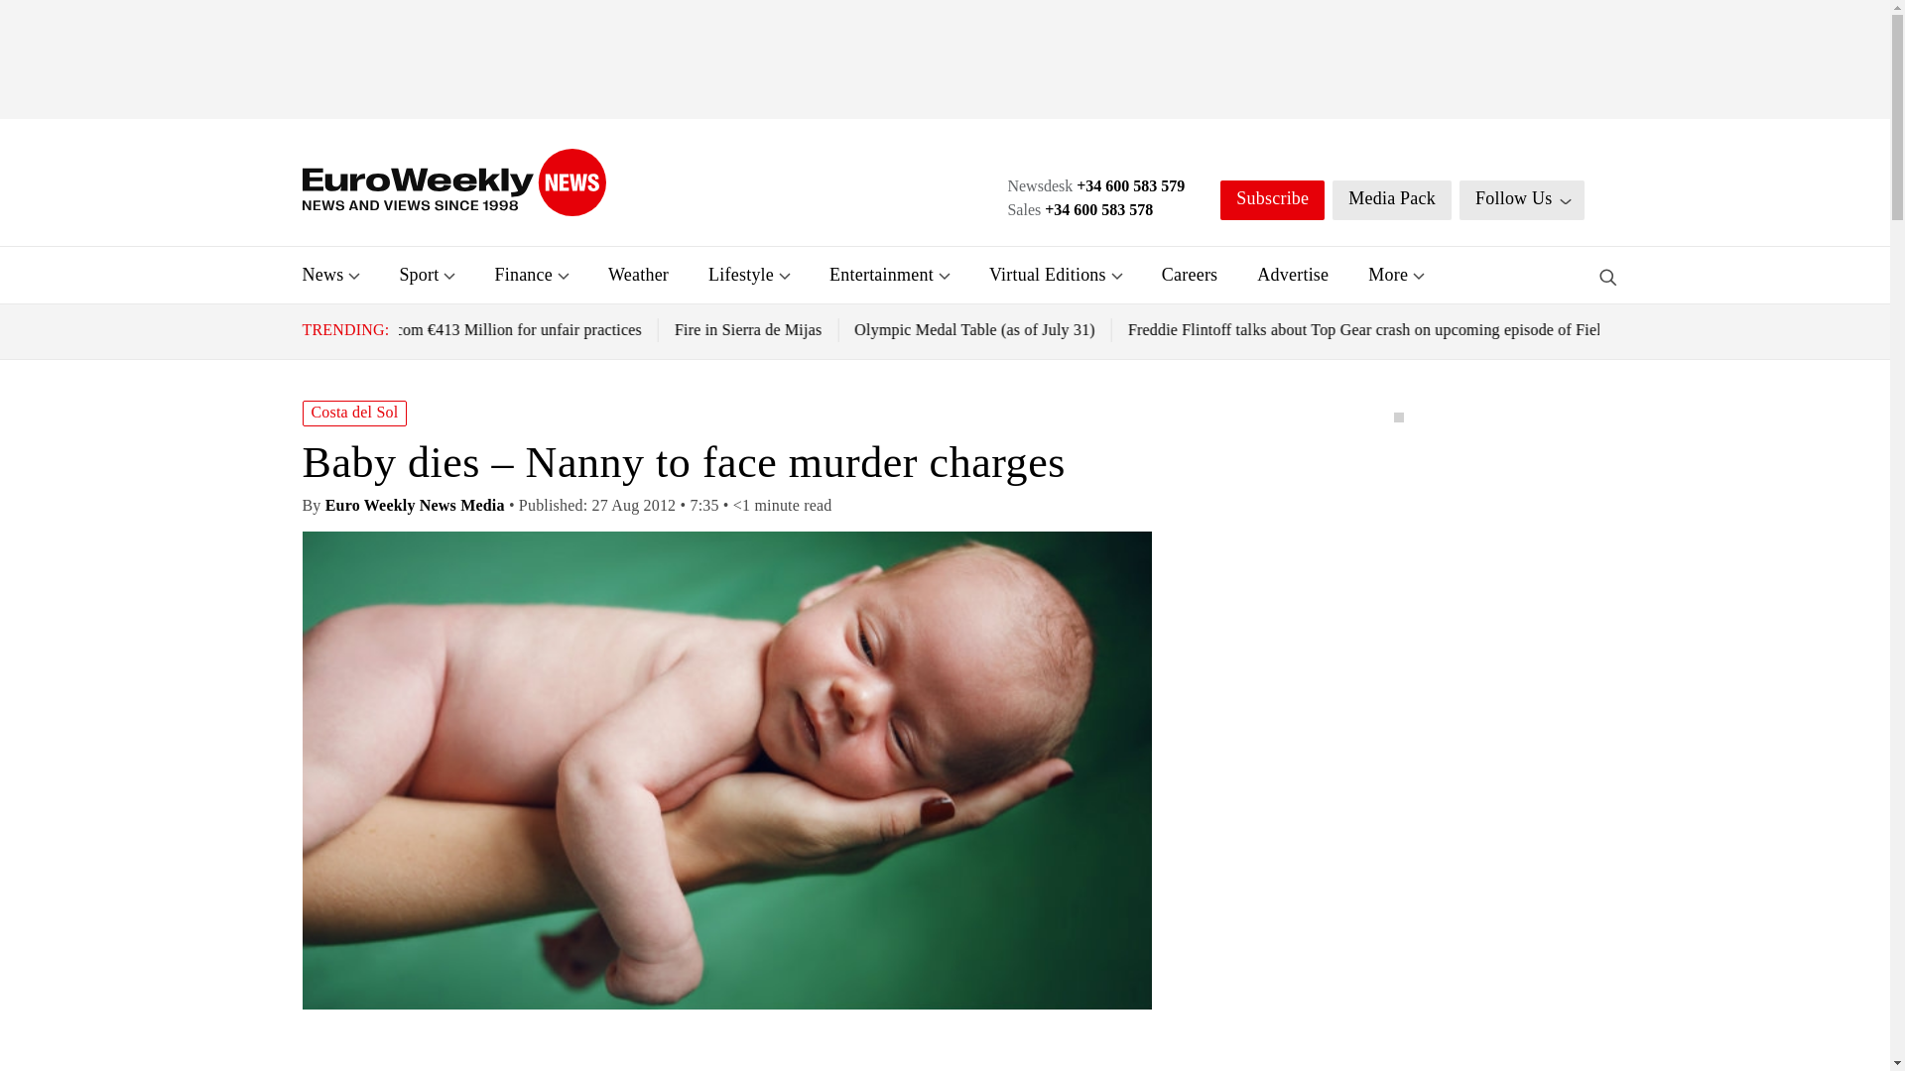  Describe the element at coordinates (1272, 200) in the screenshot. I see `Subscribe` at that location.